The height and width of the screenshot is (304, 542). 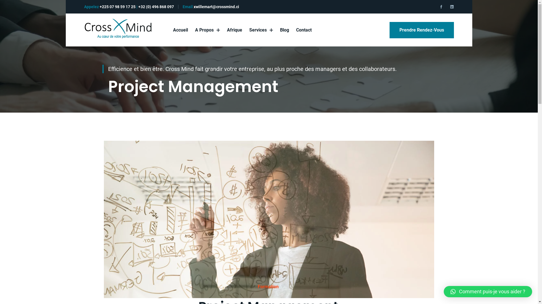 I want to click on Services, so click(x=261, y=30).